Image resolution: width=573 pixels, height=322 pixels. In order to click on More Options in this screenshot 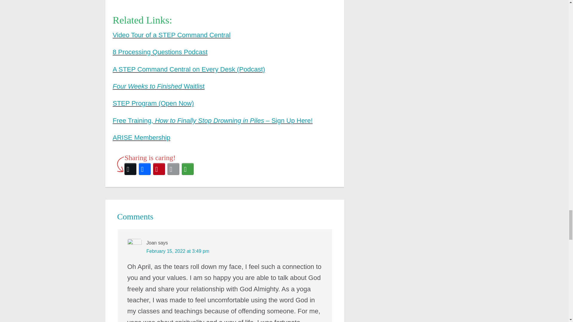, I will do `click(187, 169)`.